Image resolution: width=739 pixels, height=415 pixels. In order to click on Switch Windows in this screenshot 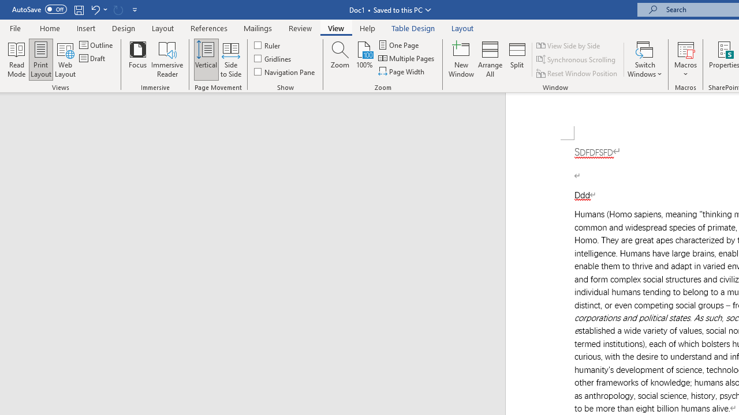, I will do `click(645, 59)`.